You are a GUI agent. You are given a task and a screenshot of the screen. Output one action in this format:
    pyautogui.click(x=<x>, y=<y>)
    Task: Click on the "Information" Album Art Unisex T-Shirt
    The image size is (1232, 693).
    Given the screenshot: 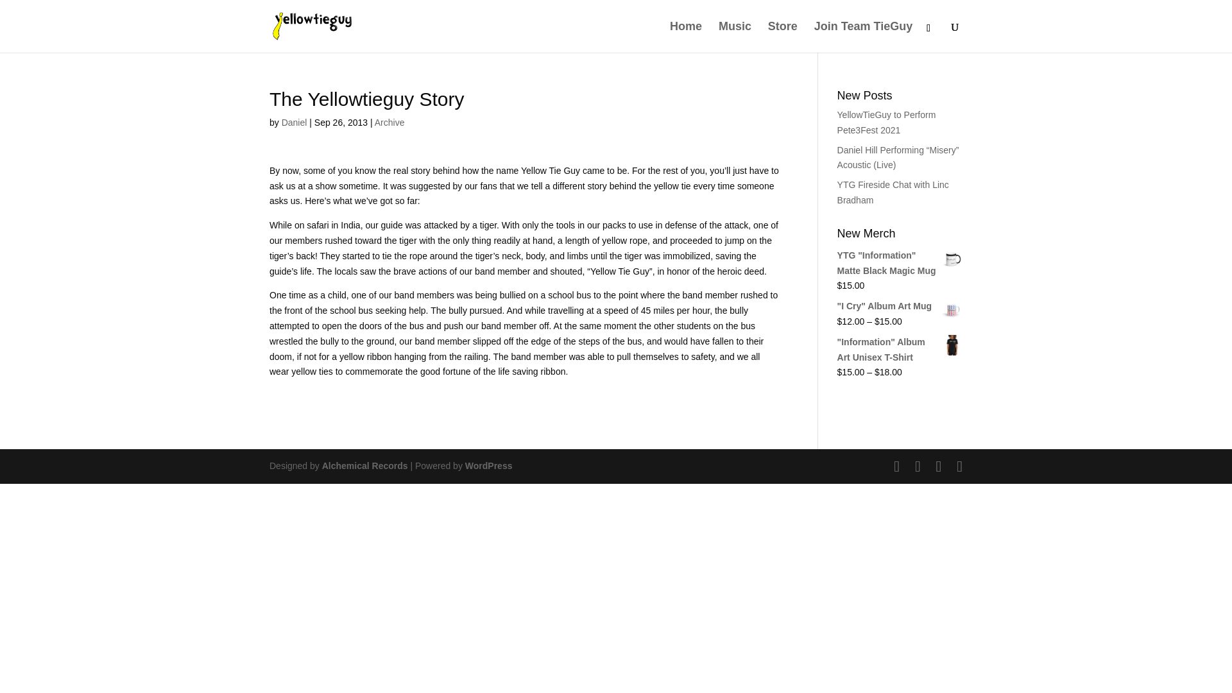 What is the action you would take?
    pyautogui.click(x=900, y=350)
    